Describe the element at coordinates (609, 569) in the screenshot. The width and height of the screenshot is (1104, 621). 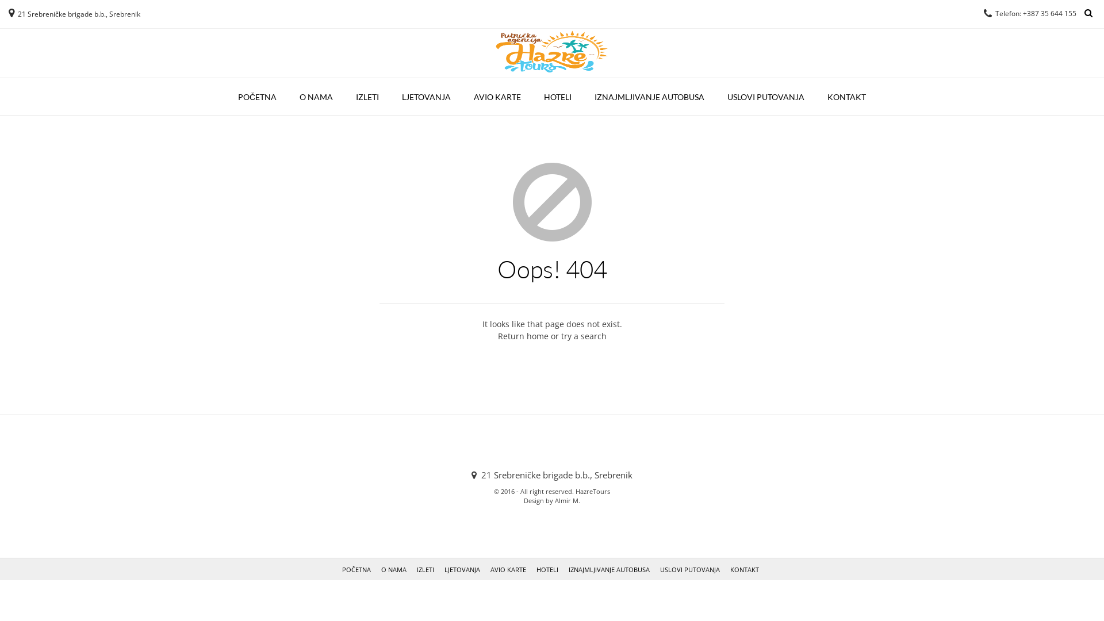
I see `IZNAJMLJIVANJE AUTOBUSA` at that location.